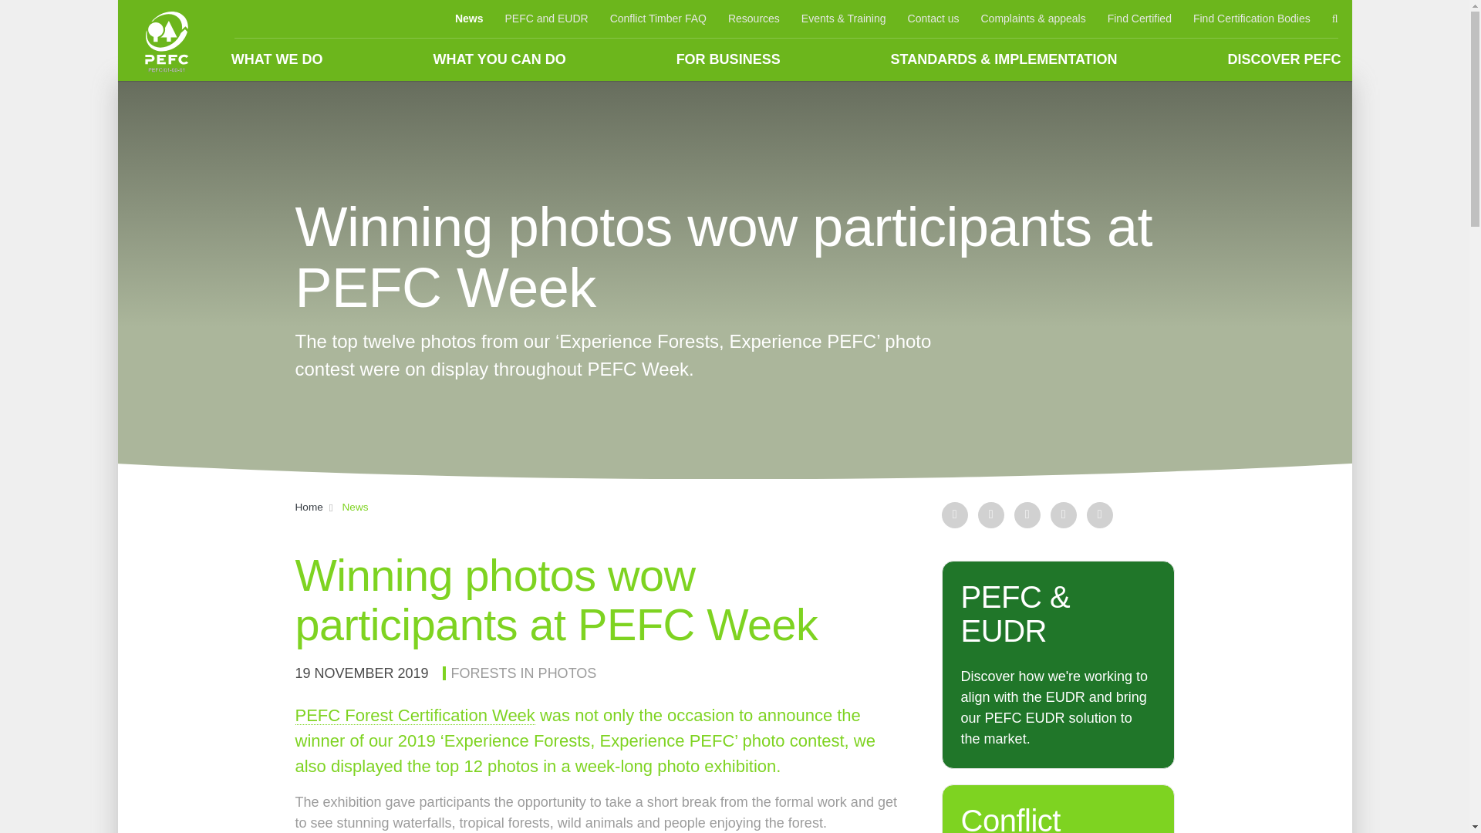 This screenshot has width=1481, height=833. What do you see at coordinates (933, 19) in the screenshot?
I see `Contact us` at bounding box center [933, 19].